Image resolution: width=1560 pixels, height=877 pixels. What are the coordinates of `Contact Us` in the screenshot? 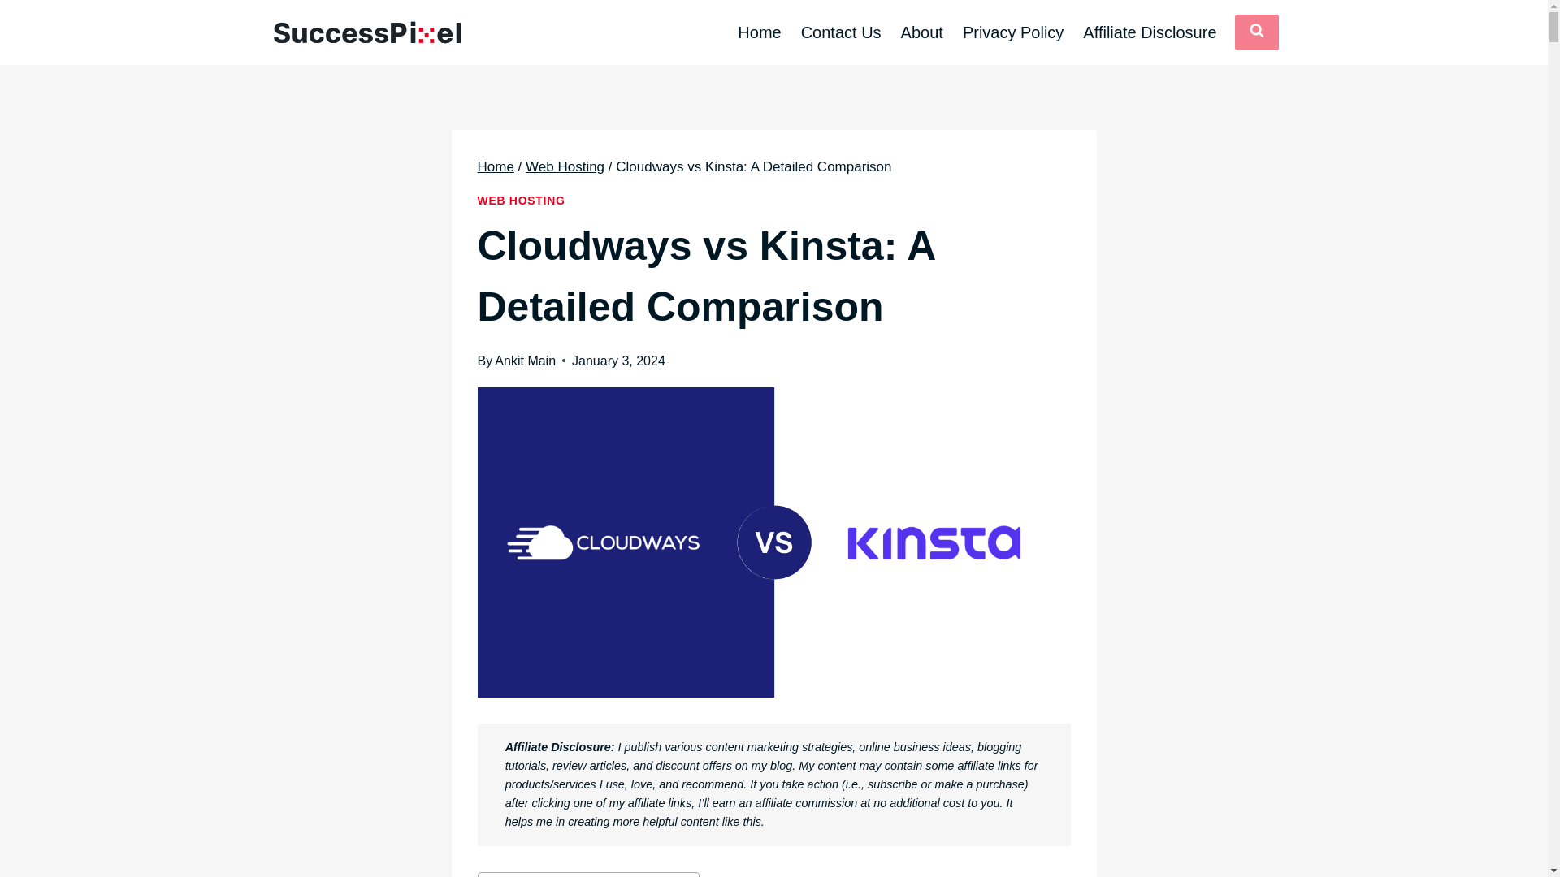 It's located at (840, 32).